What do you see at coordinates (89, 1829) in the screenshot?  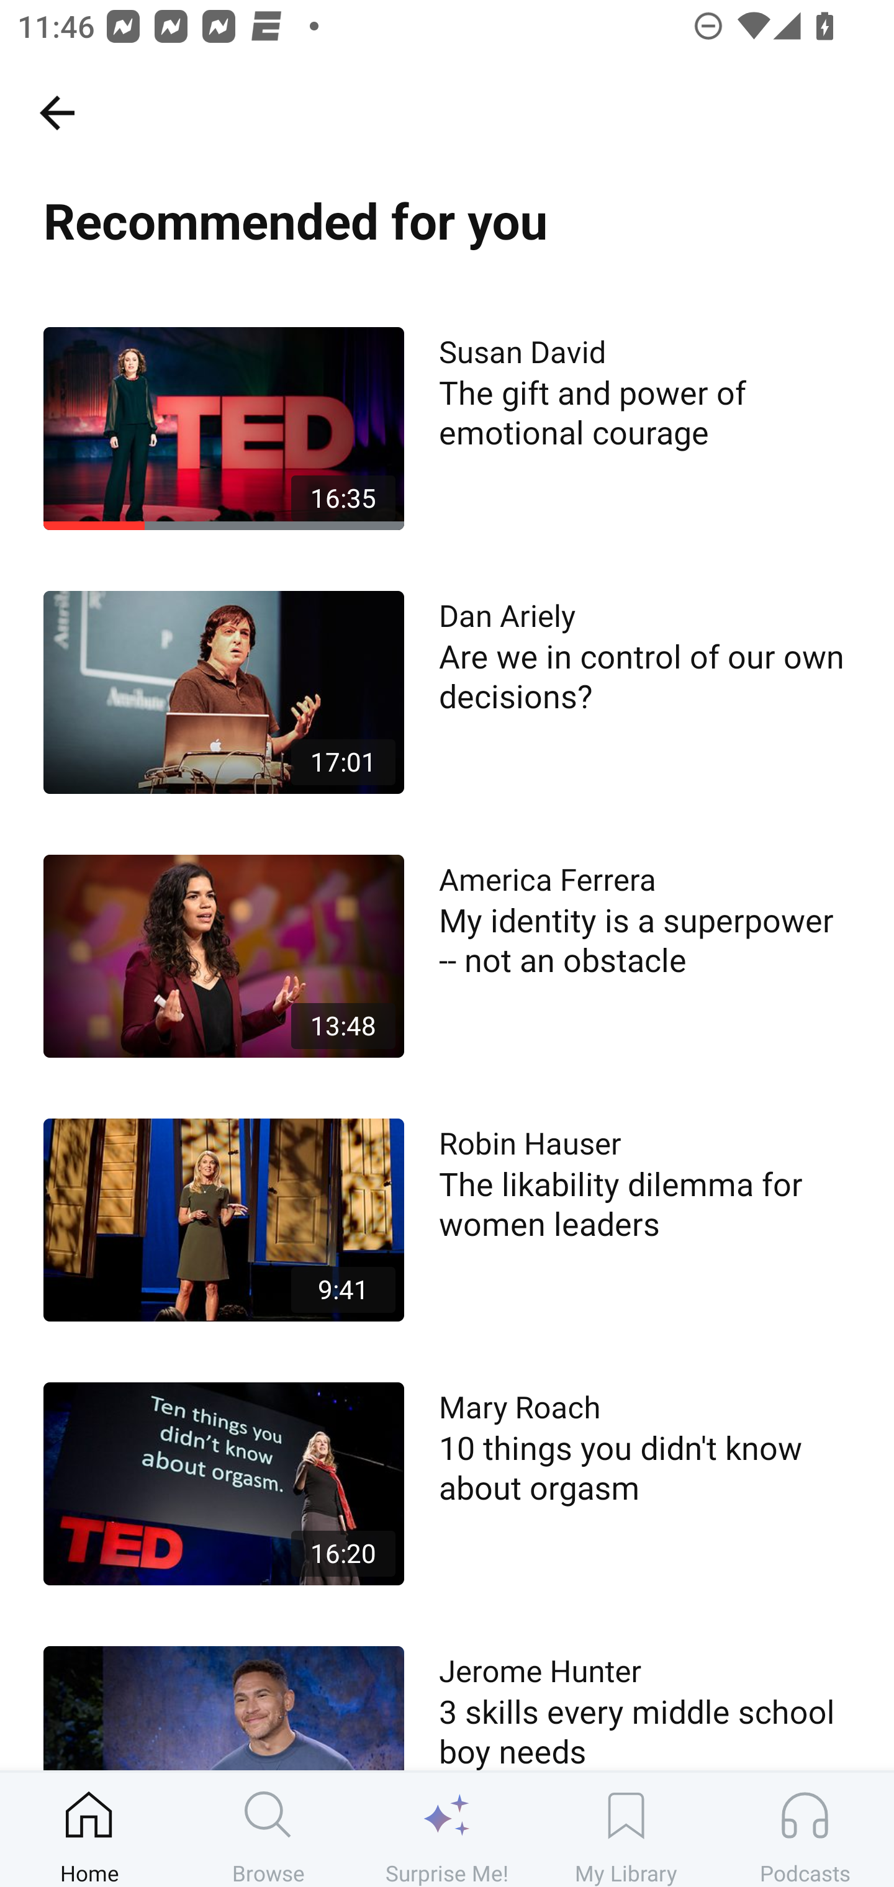 I see `Home` at bounding box center [89, 1829].